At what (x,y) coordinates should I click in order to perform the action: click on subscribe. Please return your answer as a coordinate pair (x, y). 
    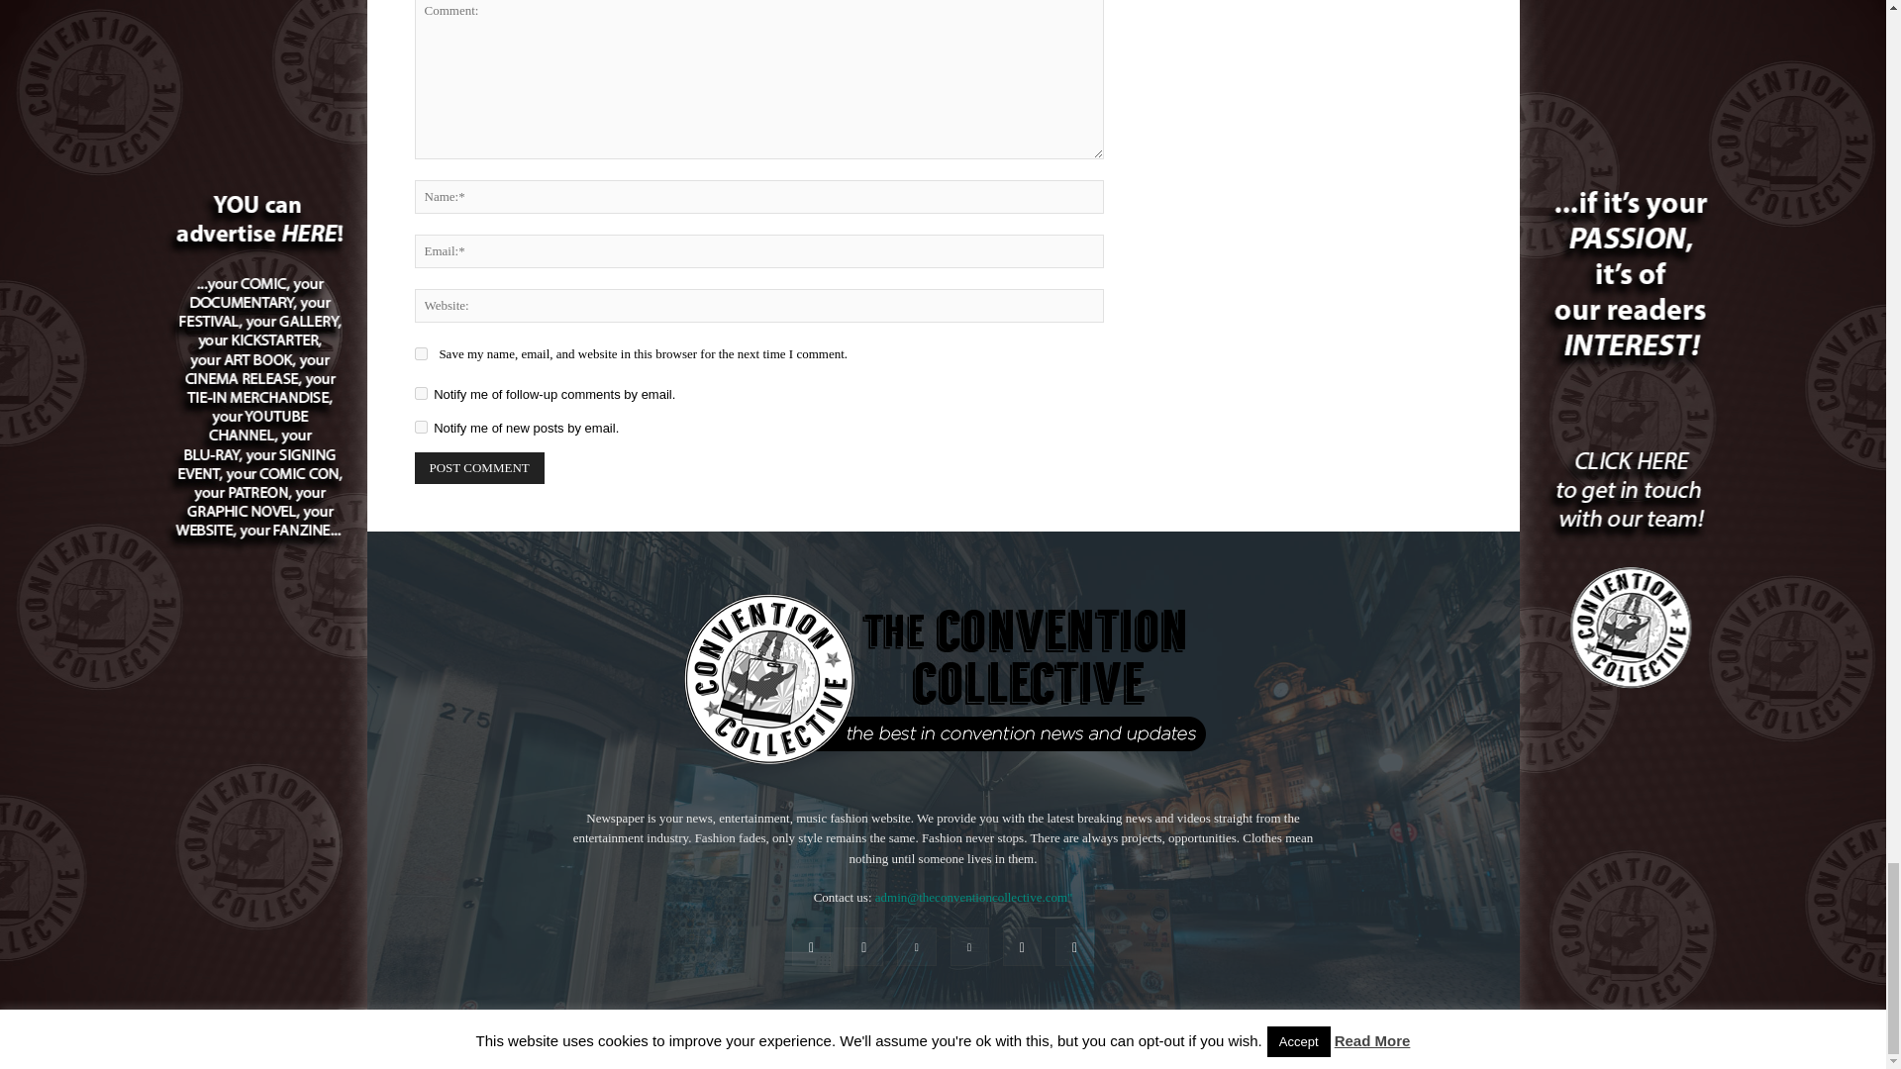
    Looking at the image, I should click on (420, 428).